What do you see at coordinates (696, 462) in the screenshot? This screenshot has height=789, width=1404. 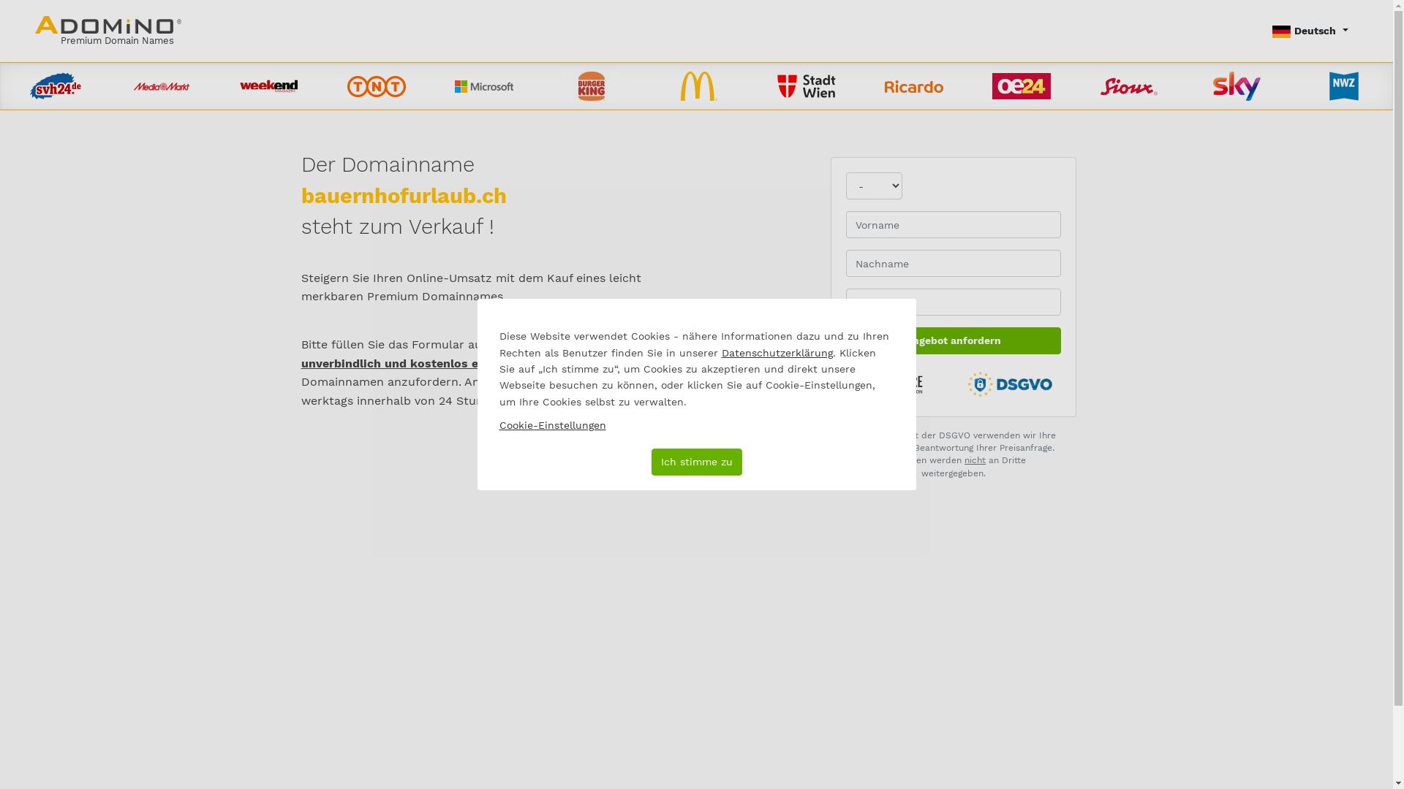 I see `Ich stimme zu` at bounding box center [696, 462].